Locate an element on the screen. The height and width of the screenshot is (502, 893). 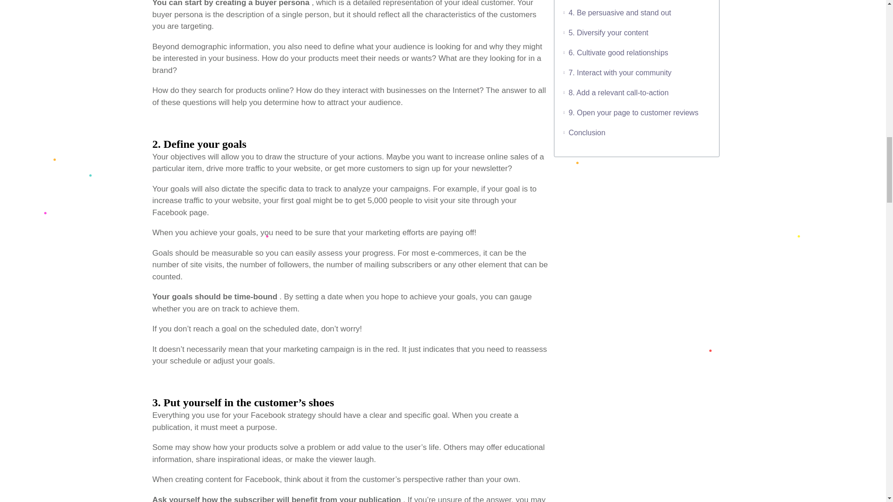
9. Open your page to customer reviews is located at coordinates (633, 112).